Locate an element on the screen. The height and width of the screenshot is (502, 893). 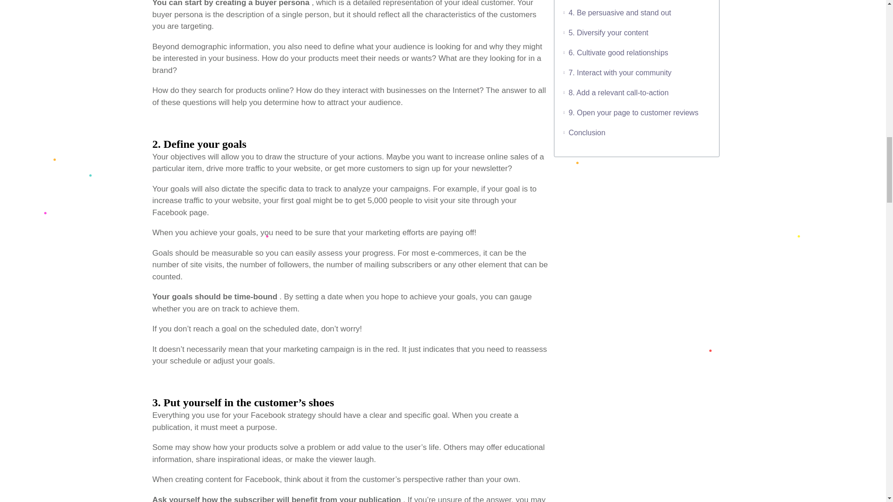
9. Open your page to customer reviews is located at coordinates (633, 112).